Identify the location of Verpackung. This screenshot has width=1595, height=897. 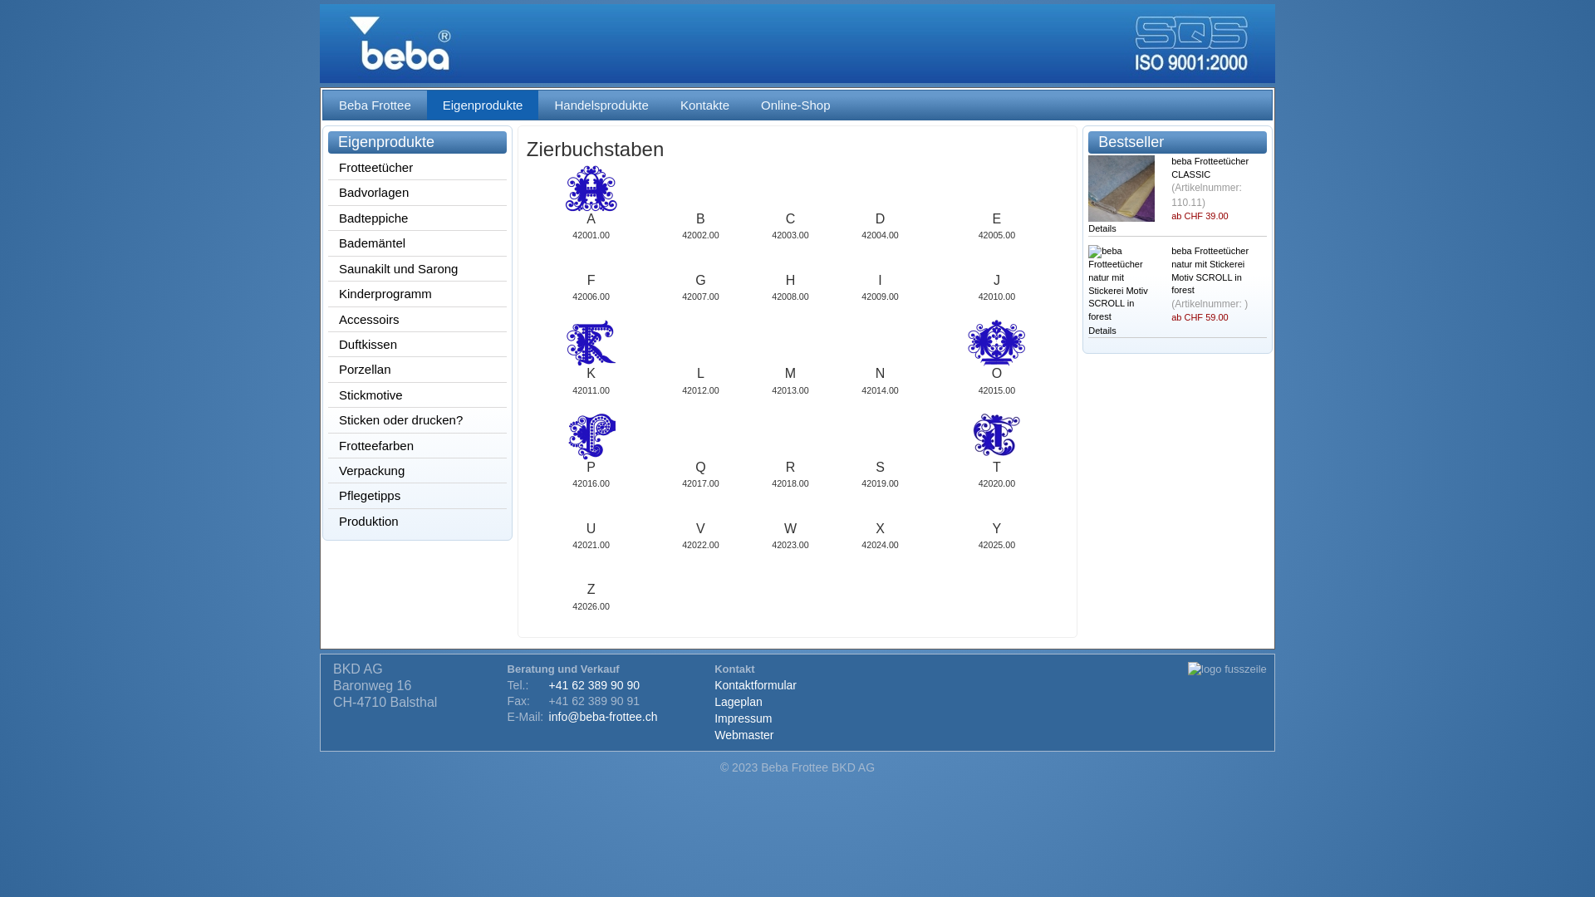
(419, 470).